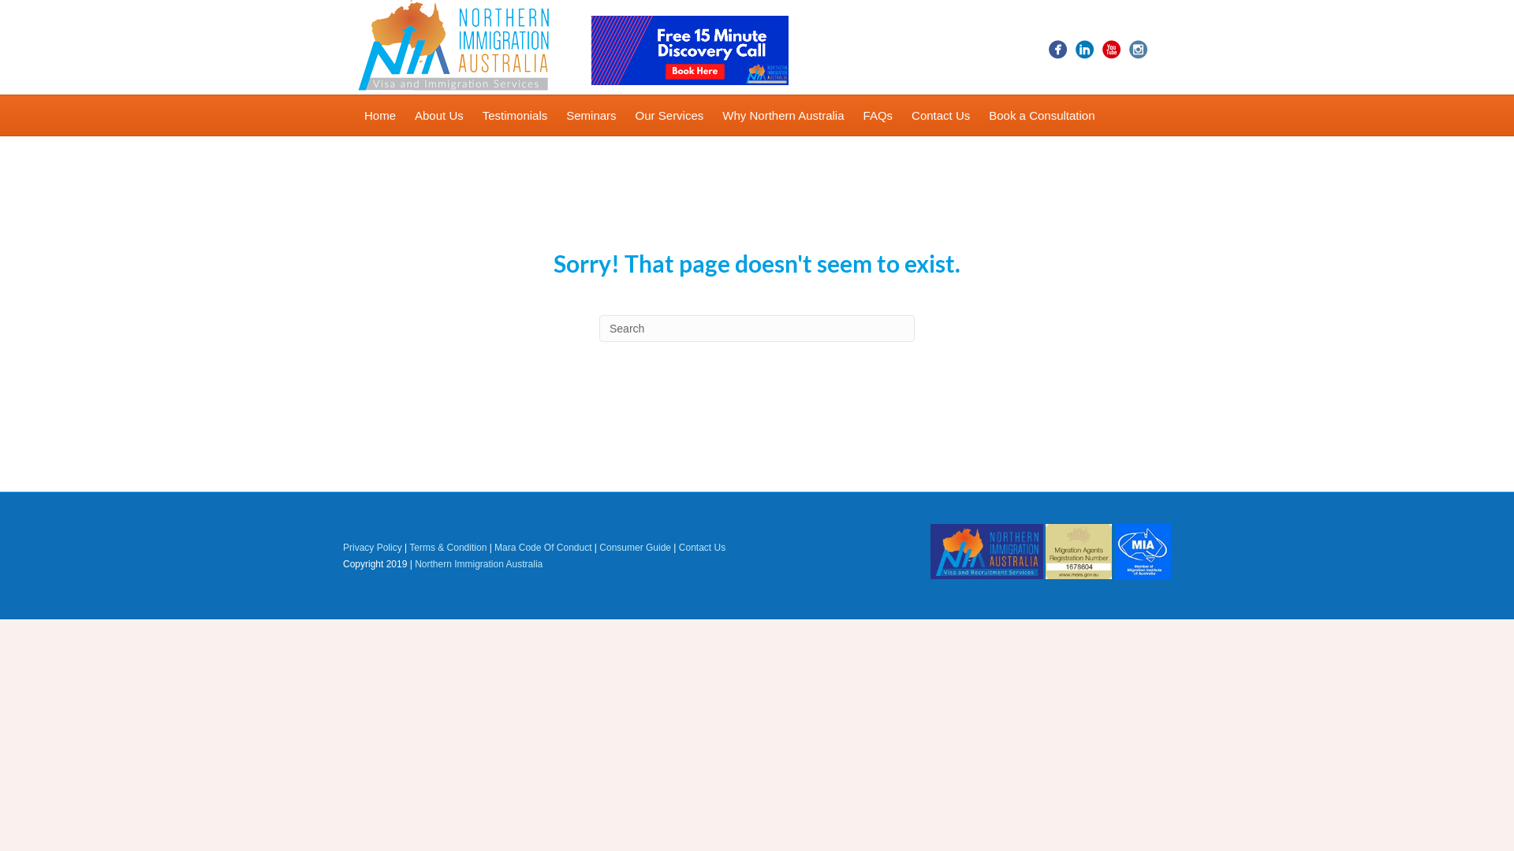  I want to click on Contact Us, so click(941, 115).